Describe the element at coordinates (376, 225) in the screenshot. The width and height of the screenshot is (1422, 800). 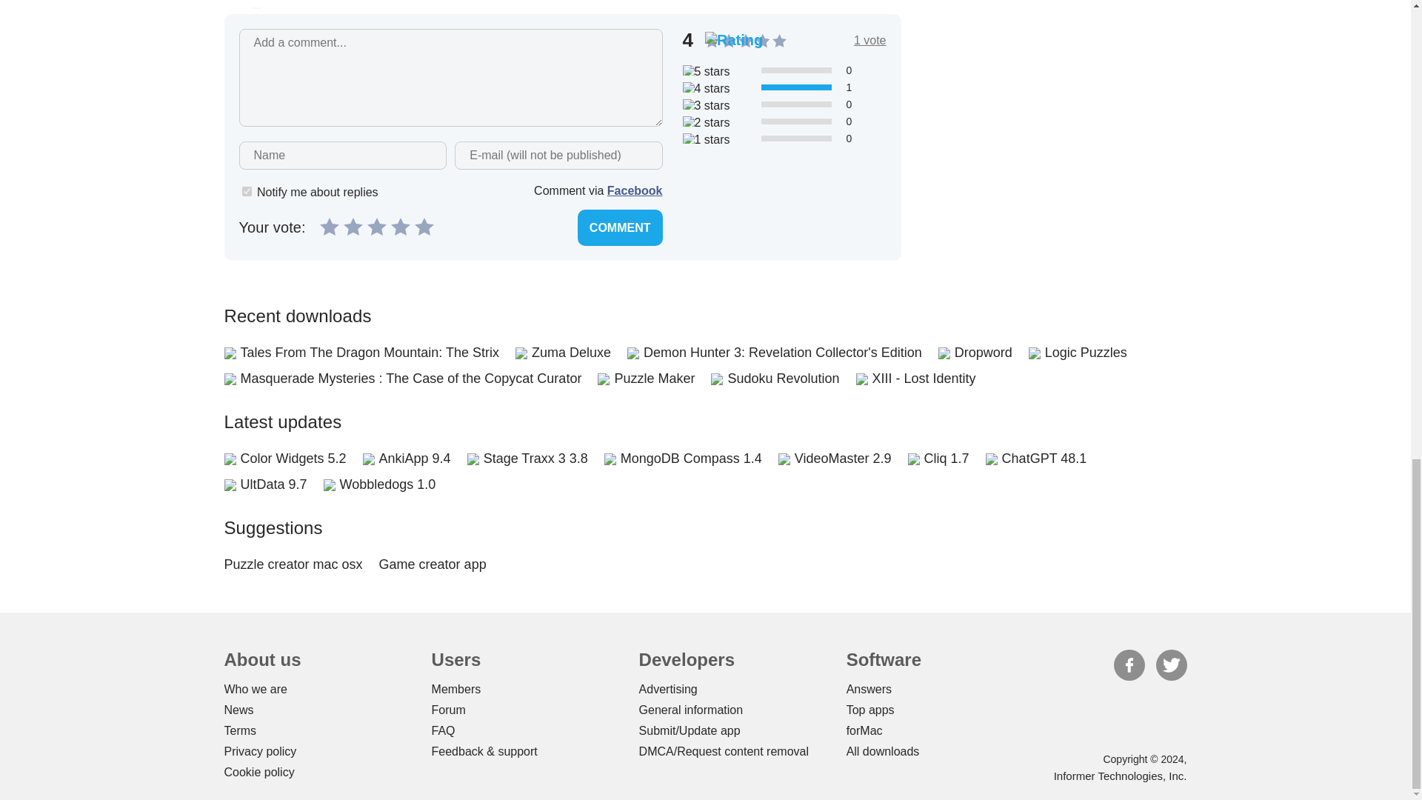
I see `3` at that location.